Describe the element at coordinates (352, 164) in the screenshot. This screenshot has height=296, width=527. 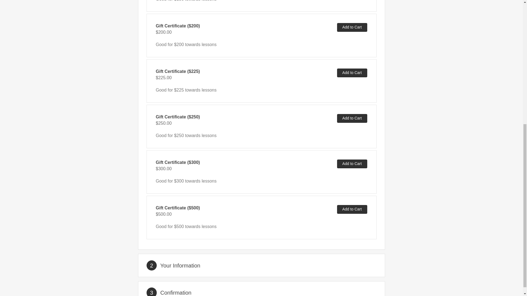
I see `Add to Cart` at that location.